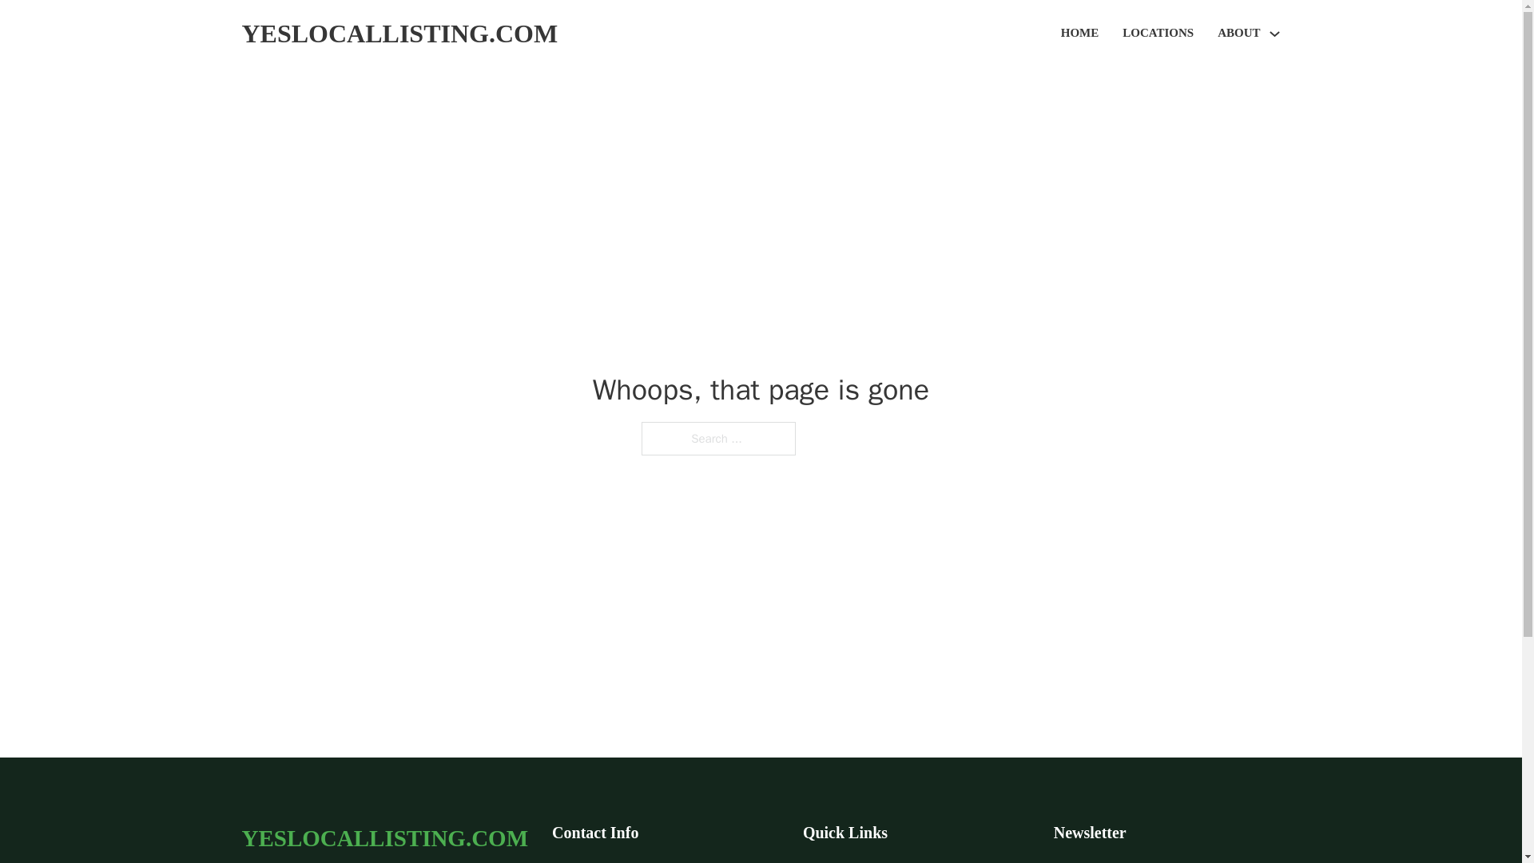 This screenshot has height=863, width=1534. I want to click on YESLOCALLISTING.COM, so click(399, 34).